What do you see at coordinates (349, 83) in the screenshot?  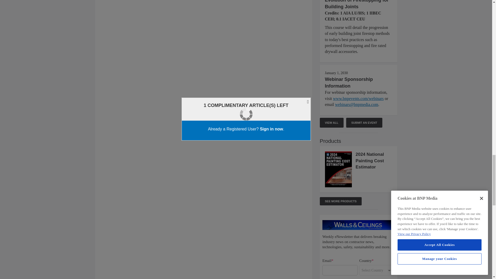 I see `Webinar Sponsorship Information` at bounding box center [349, 83].